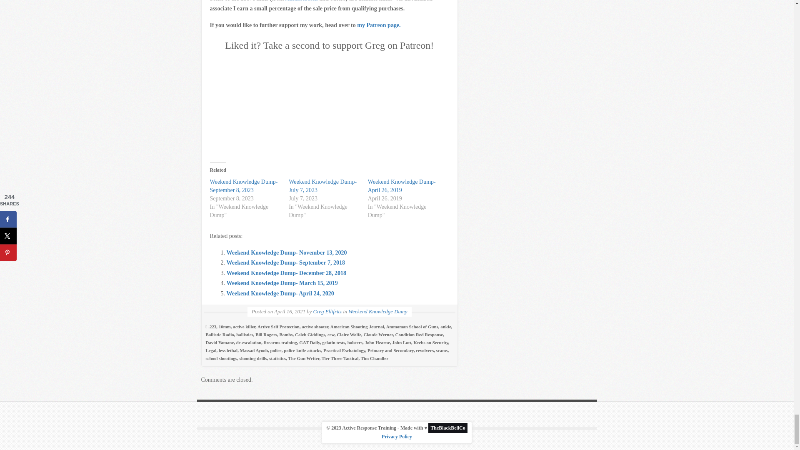 This screenshot has width=800, height=450. What do you see at coordinates (280, 293) in the screenshot?
I see `Weekend Knowledge Dump- April 24, 2020` at bounding box center [280, 293].